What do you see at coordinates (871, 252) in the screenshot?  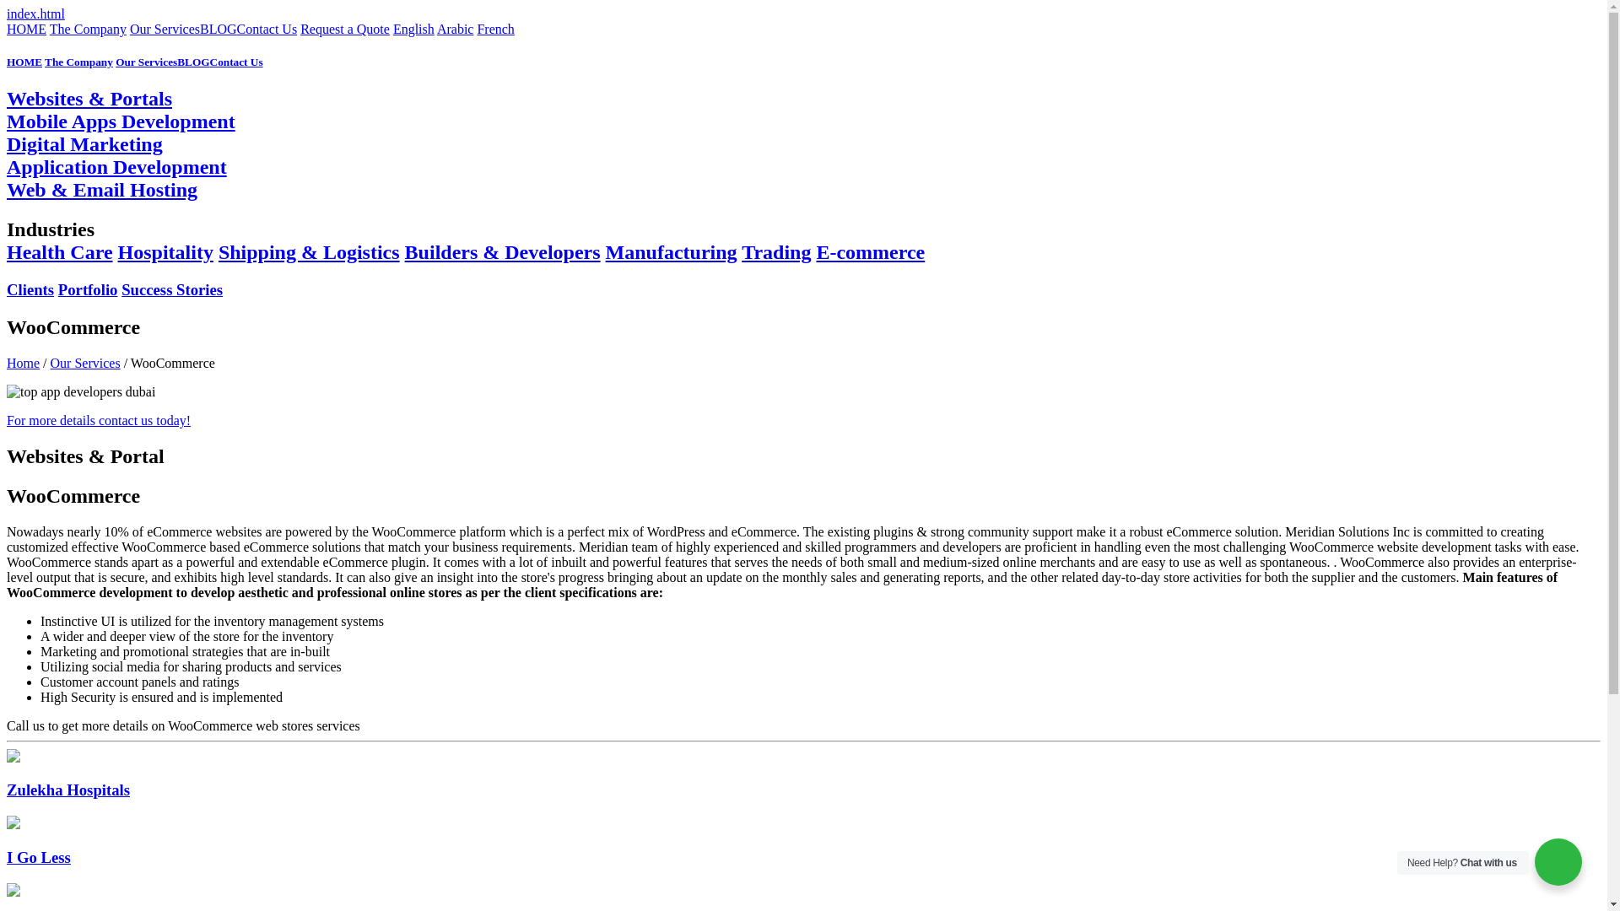 I see `E-commerce` at bounding box center [871, 252].